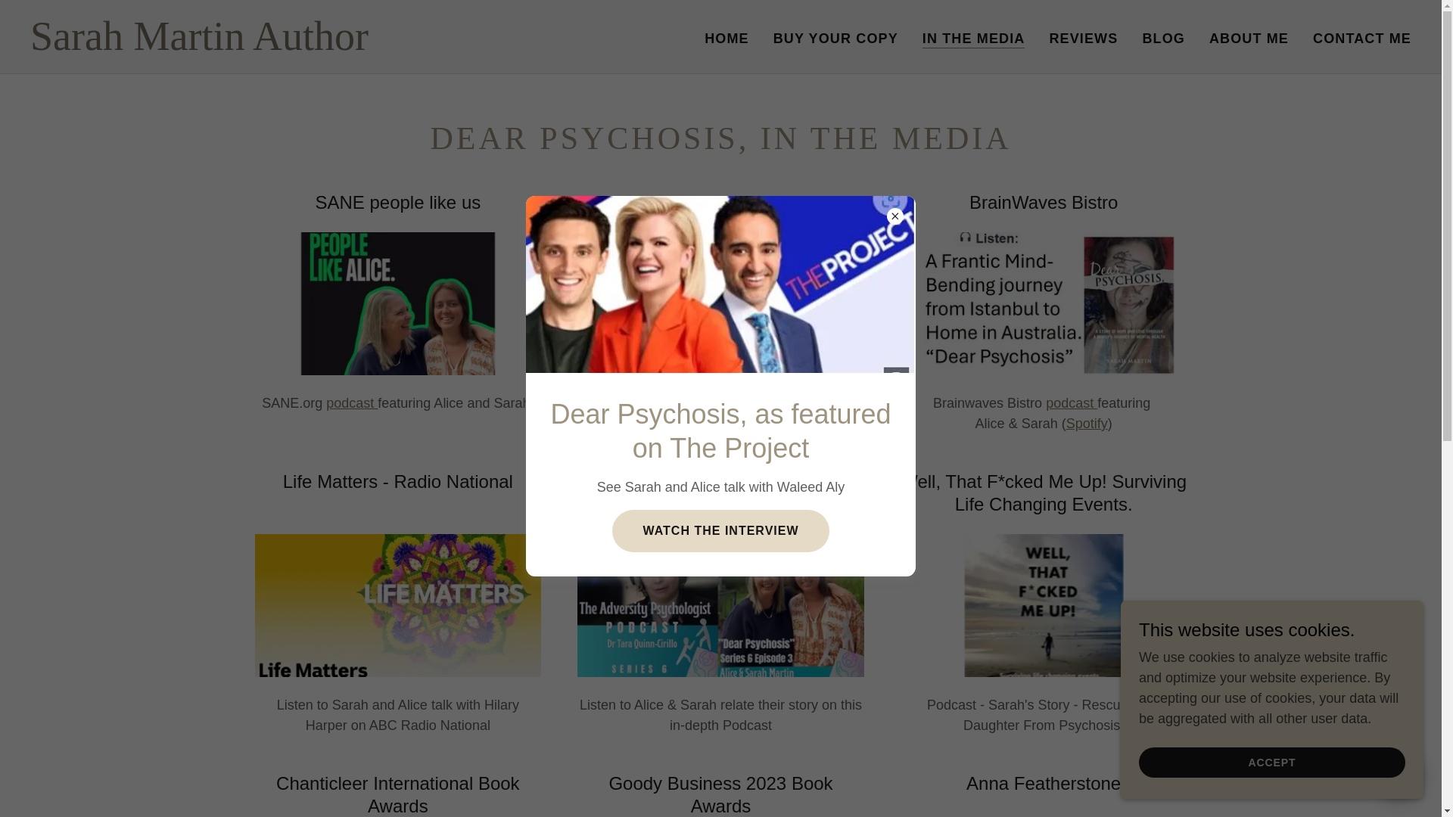 This screenshot has height=817, width=1453. What do you see at coordinates (272, 45) in the screenshot?
I see `Sarah Martin Author` at bounding box center [272, 45].